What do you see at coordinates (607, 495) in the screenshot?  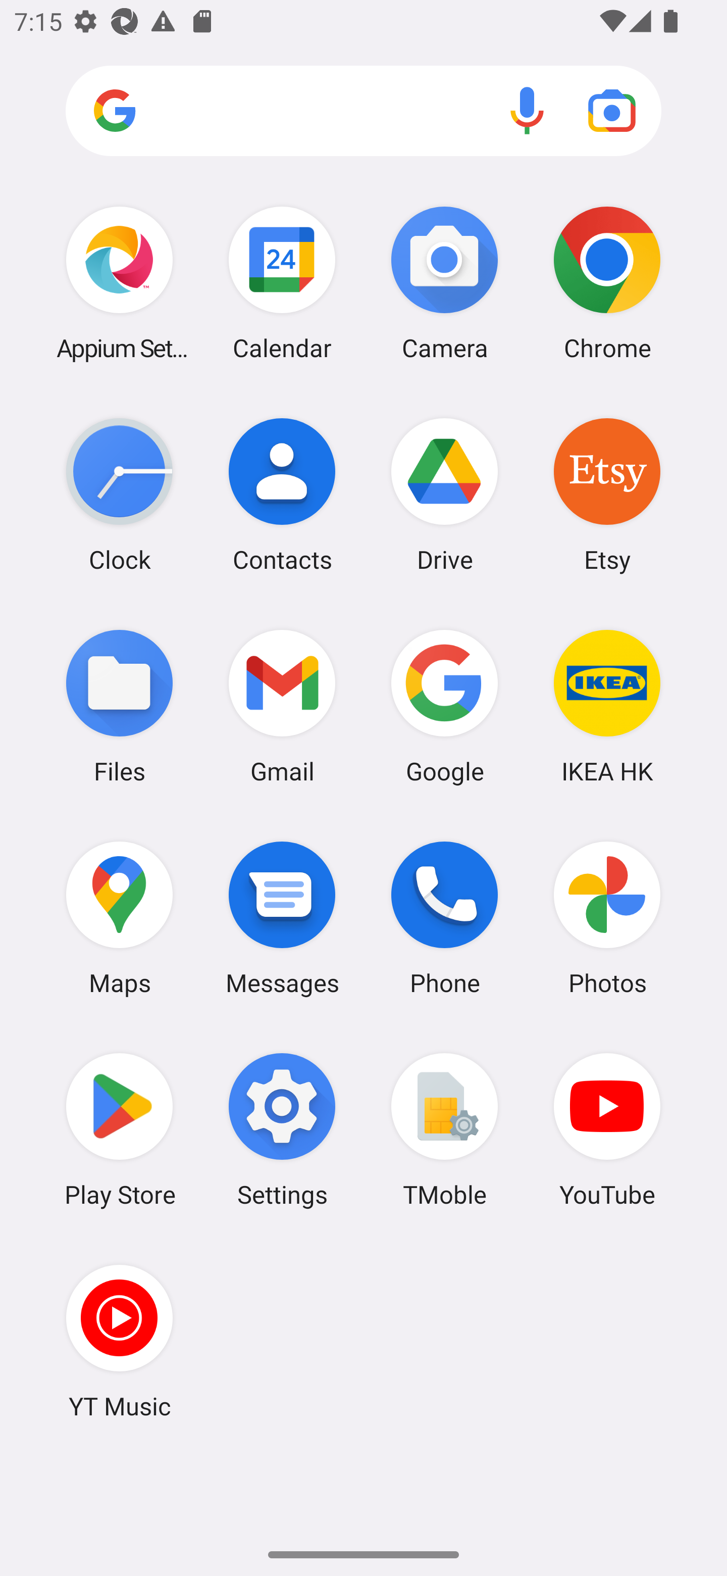 I see `Etsy` at bounding box center [607, 495].